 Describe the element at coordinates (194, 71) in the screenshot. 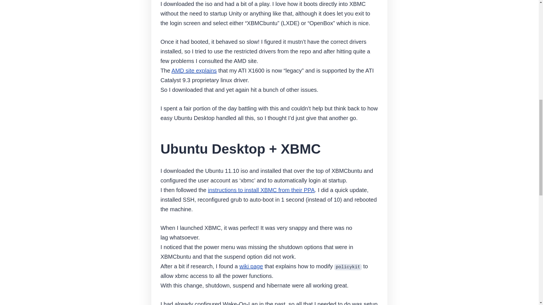

I see `AMD site explains` at that location.